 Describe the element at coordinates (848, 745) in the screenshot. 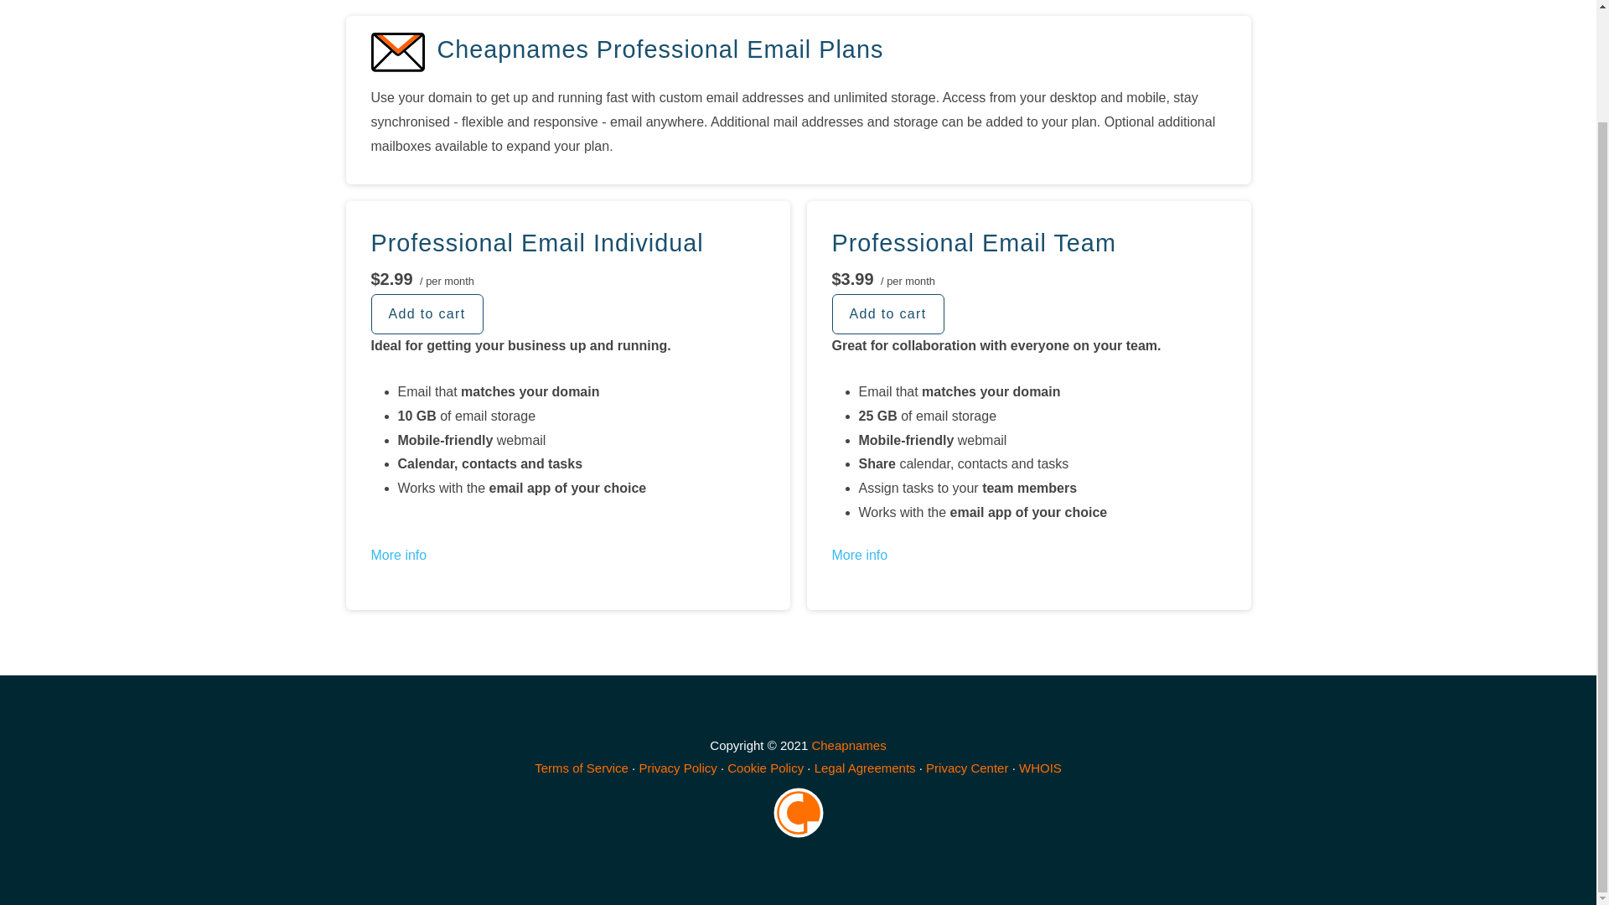

I see `Go to Cheapnames.com` at that location.